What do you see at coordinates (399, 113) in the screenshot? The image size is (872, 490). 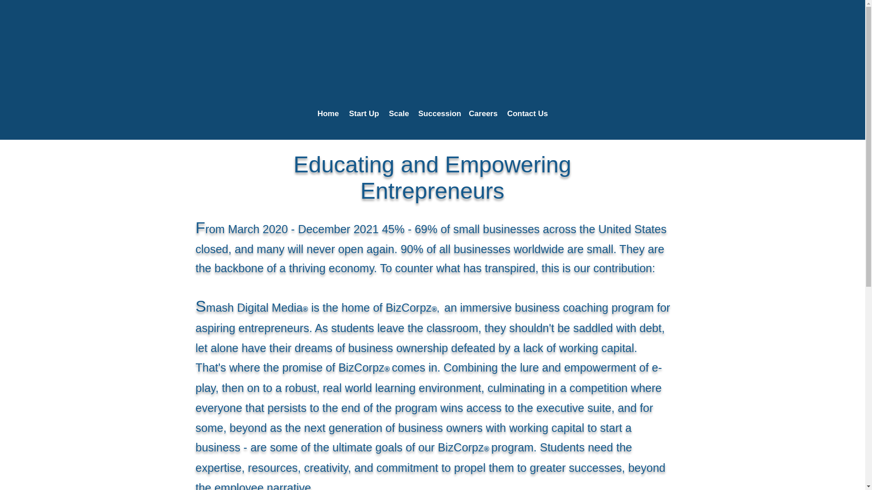 I see `Scale` at bounding box center [399, 113].